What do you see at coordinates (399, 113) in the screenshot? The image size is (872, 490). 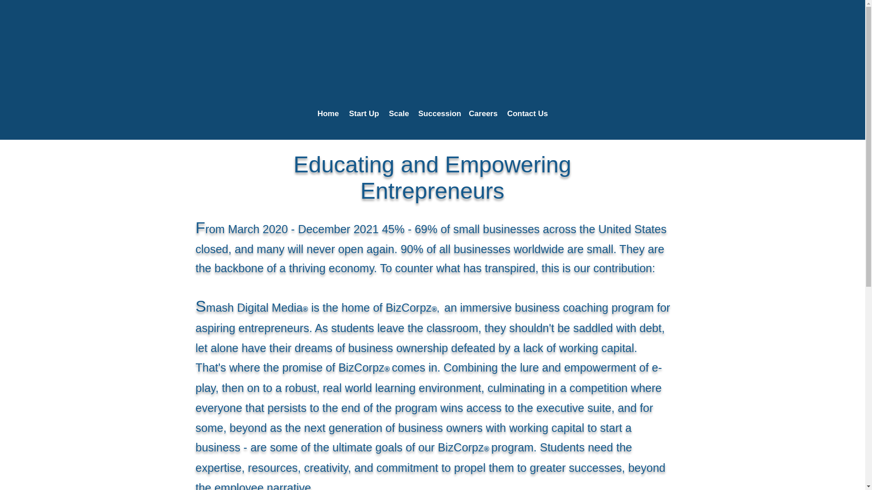 I see `Scale` at bounding box center [399, 113].